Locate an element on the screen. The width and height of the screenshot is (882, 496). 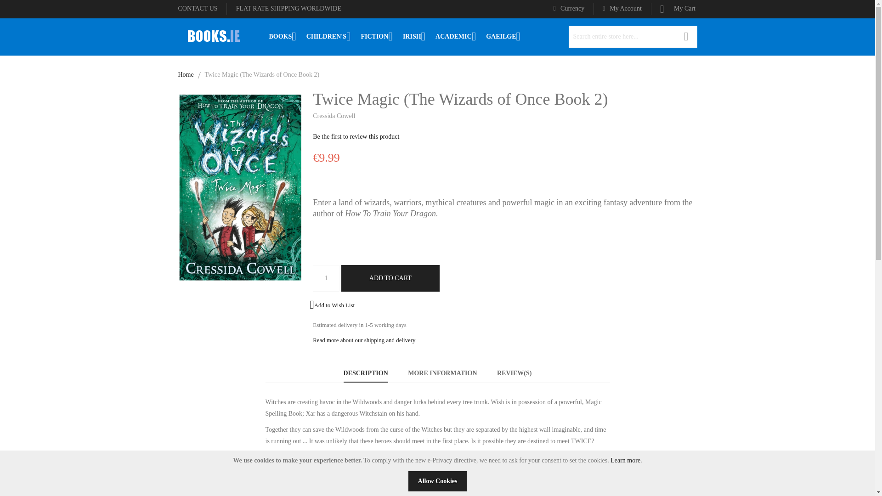
BOOKS is located at coordinates (282, 36).